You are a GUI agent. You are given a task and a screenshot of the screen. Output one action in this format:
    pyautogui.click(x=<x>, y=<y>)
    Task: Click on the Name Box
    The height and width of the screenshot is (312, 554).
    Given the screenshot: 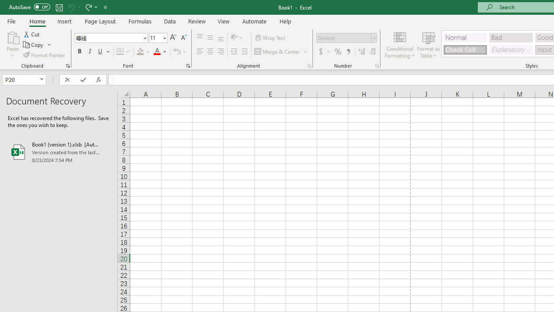 What is the action you would take?
    pyautogui.click(x=24, y=80)
    